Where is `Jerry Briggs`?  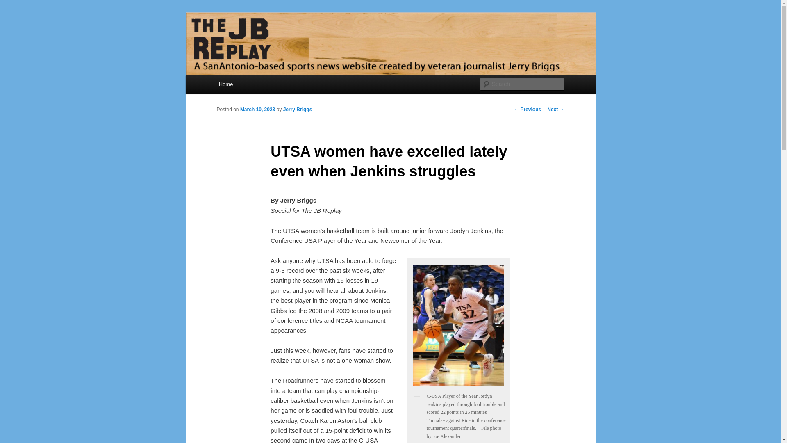 Jerry Briggs is located at coordinates (298, 110).